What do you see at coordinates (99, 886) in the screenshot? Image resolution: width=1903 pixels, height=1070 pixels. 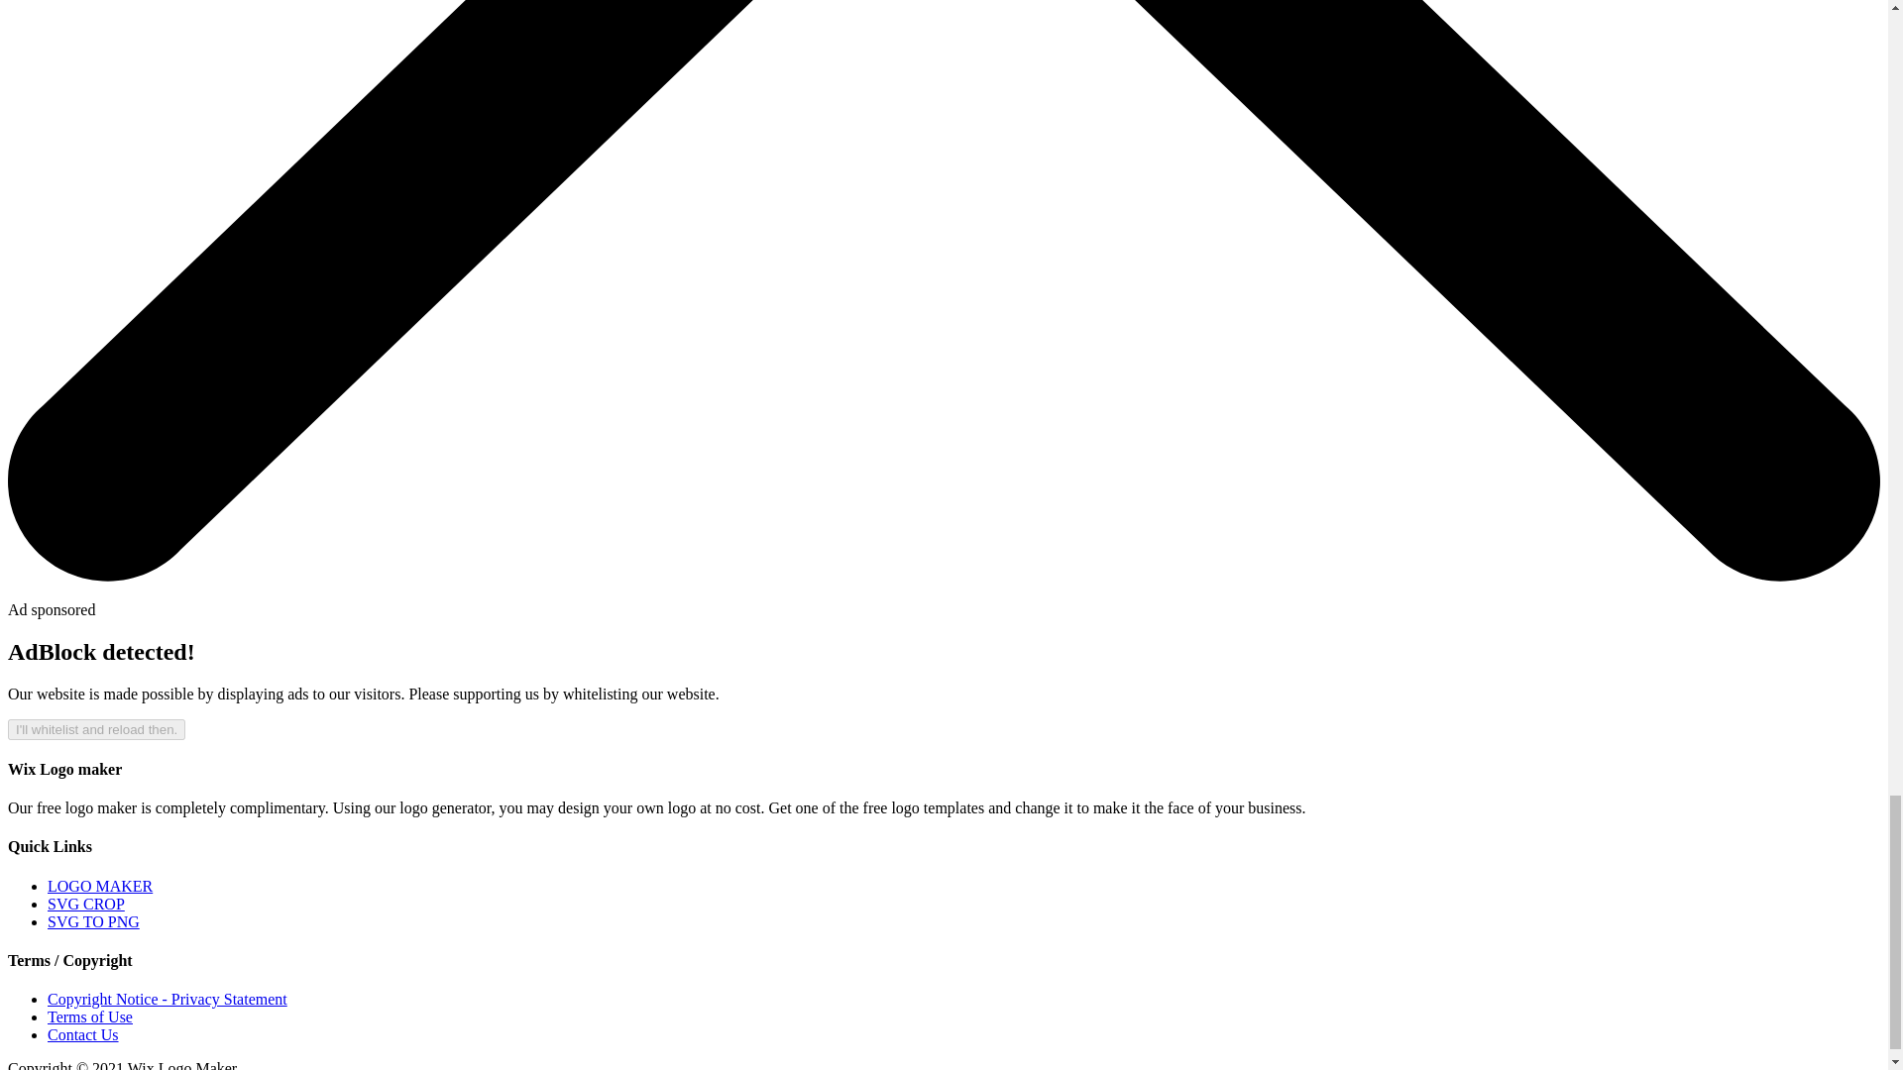 I see `LOGO MAKER` at bounding box center [99, 886].